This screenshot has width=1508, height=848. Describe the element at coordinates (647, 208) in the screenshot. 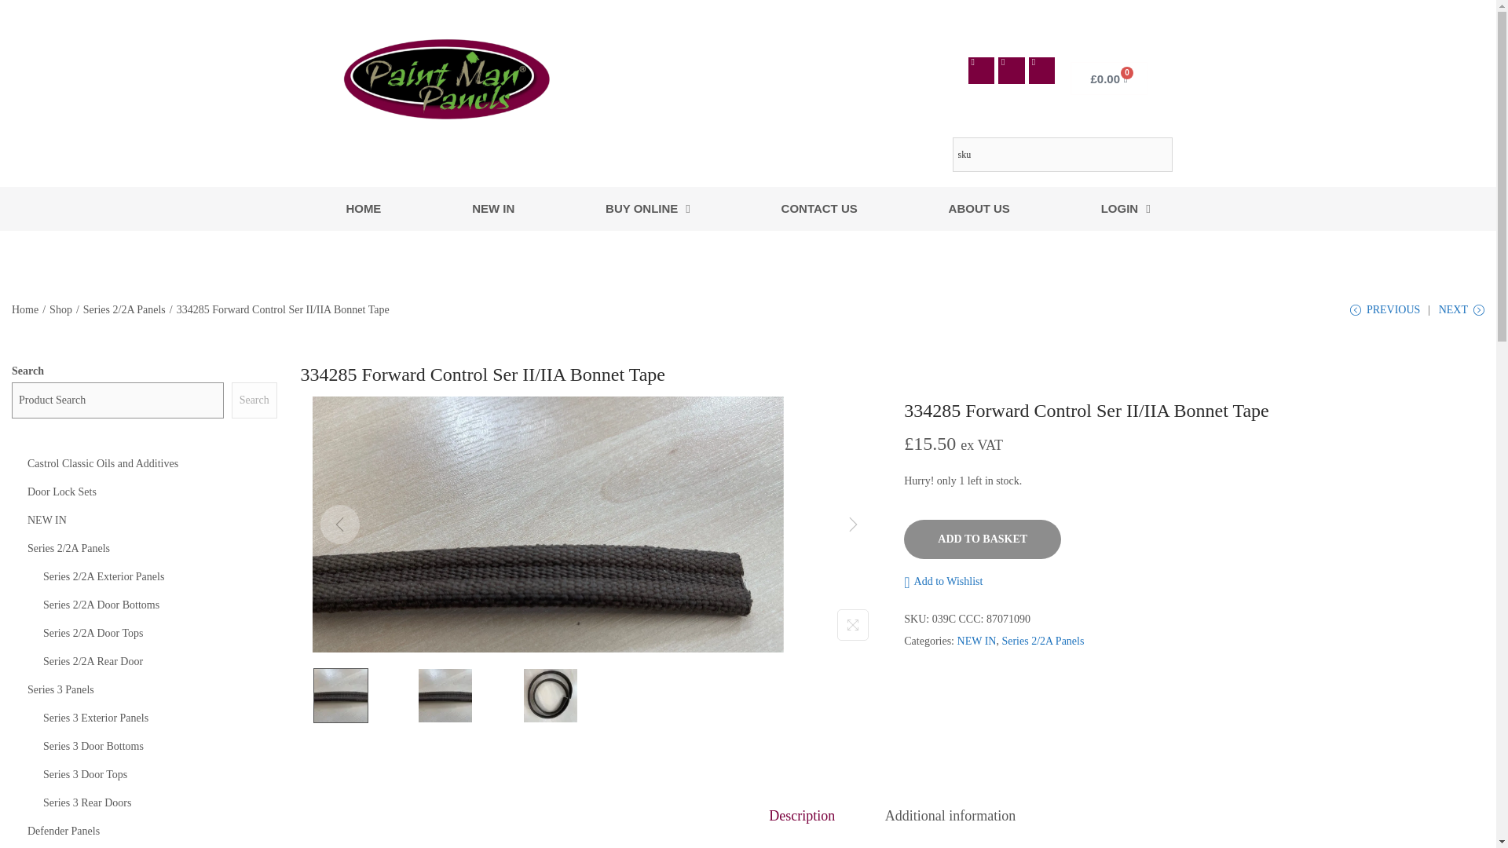

I see `BUY ONLINE` at that location.